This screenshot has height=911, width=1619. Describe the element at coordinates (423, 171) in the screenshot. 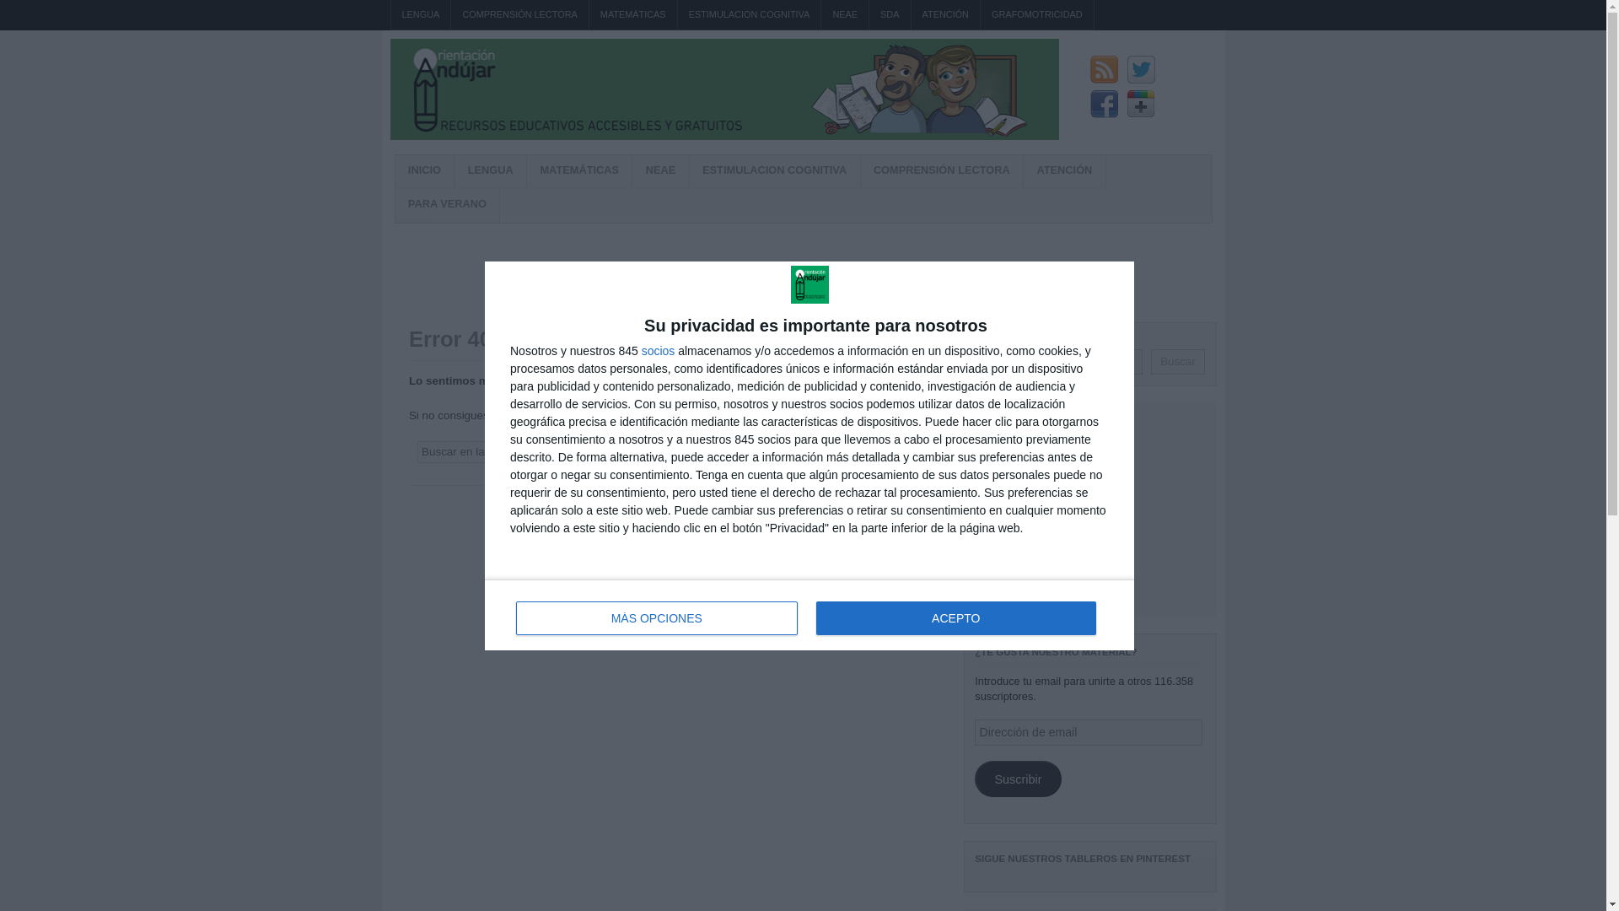

I see `Materiales educativos` at that location.